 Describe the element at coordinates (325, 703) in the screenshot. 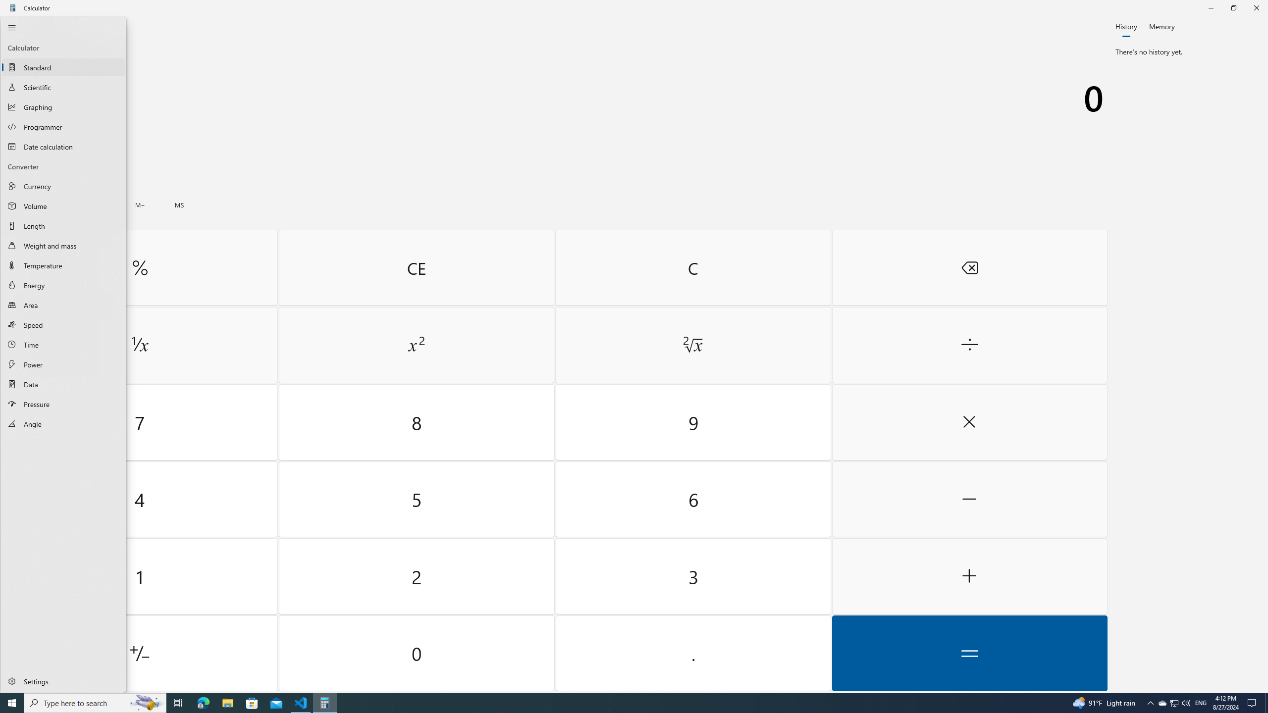

I see `Calculator - 1 running window` at that location.